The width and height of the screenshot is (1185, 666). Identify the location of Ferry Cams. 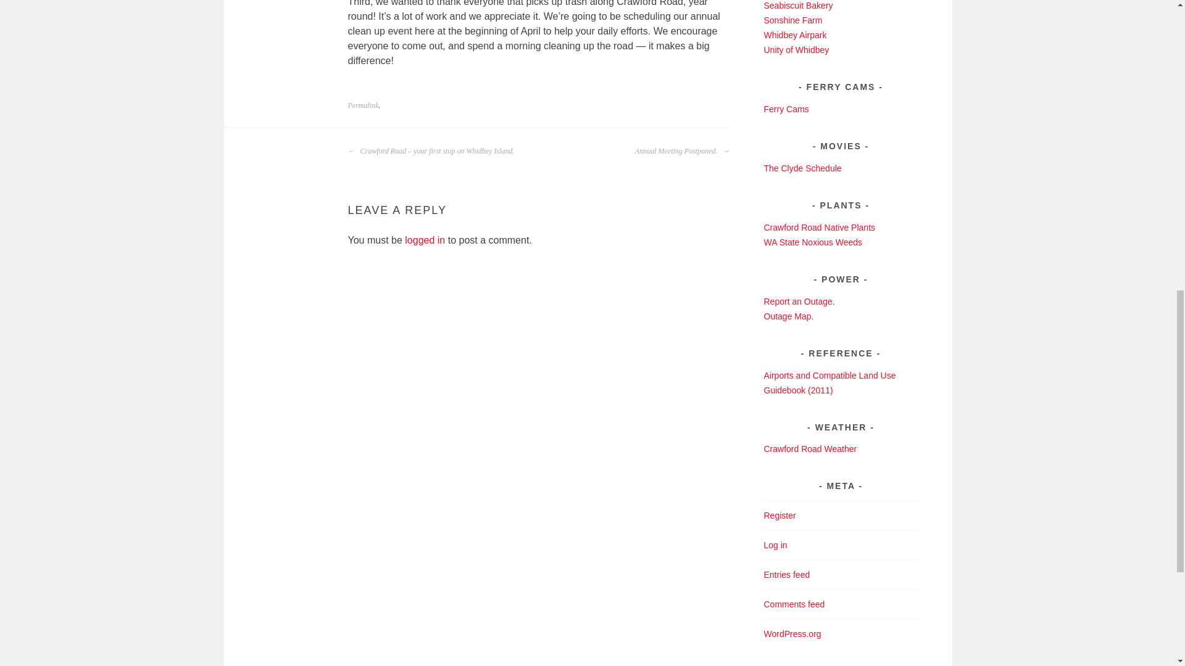
(786, 109).